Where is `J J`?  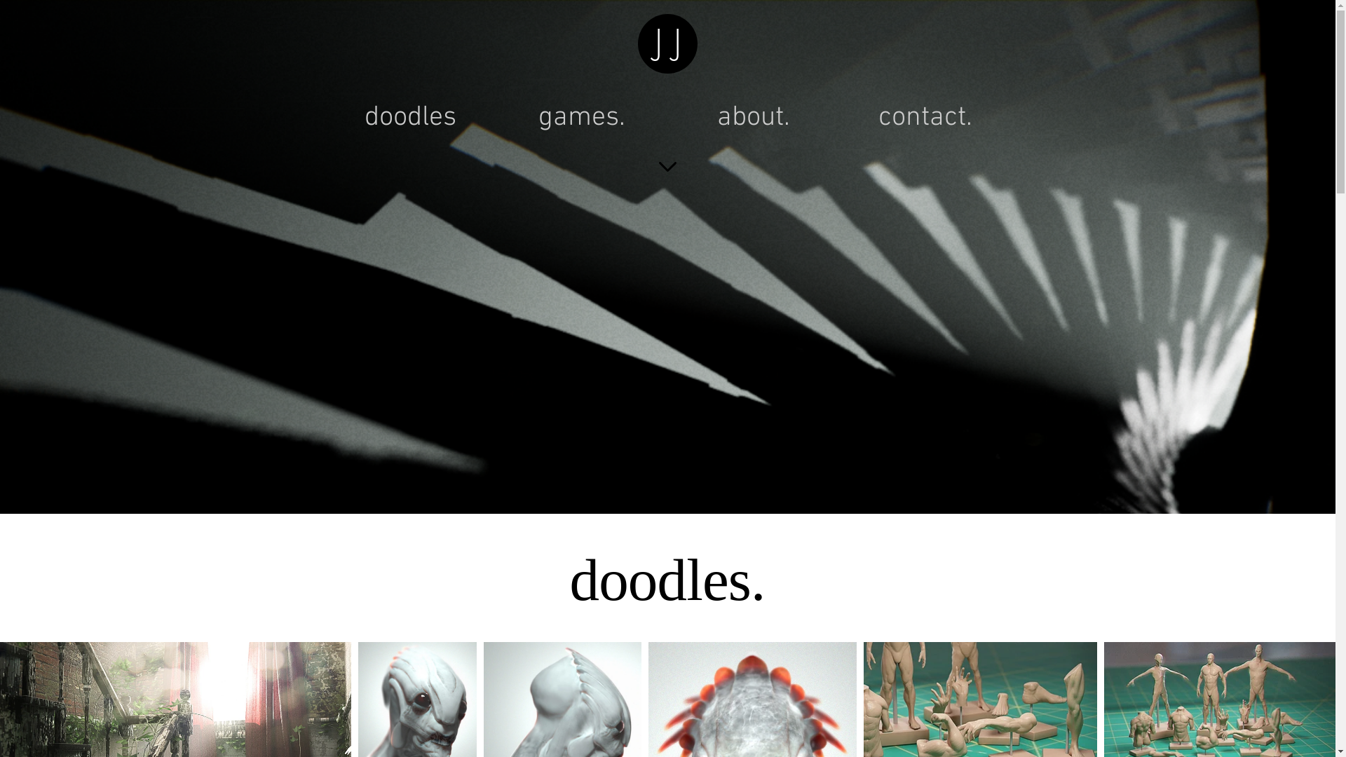
J J is located at coordinates (668, 43).